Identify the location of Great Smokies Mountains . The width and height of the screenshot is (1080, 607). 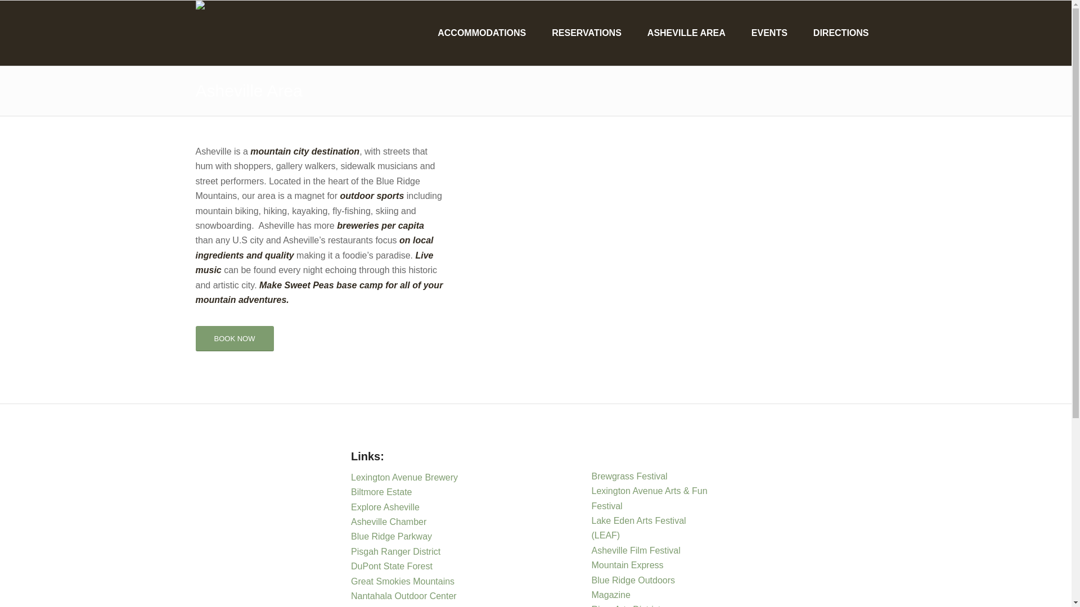
(404, 581).